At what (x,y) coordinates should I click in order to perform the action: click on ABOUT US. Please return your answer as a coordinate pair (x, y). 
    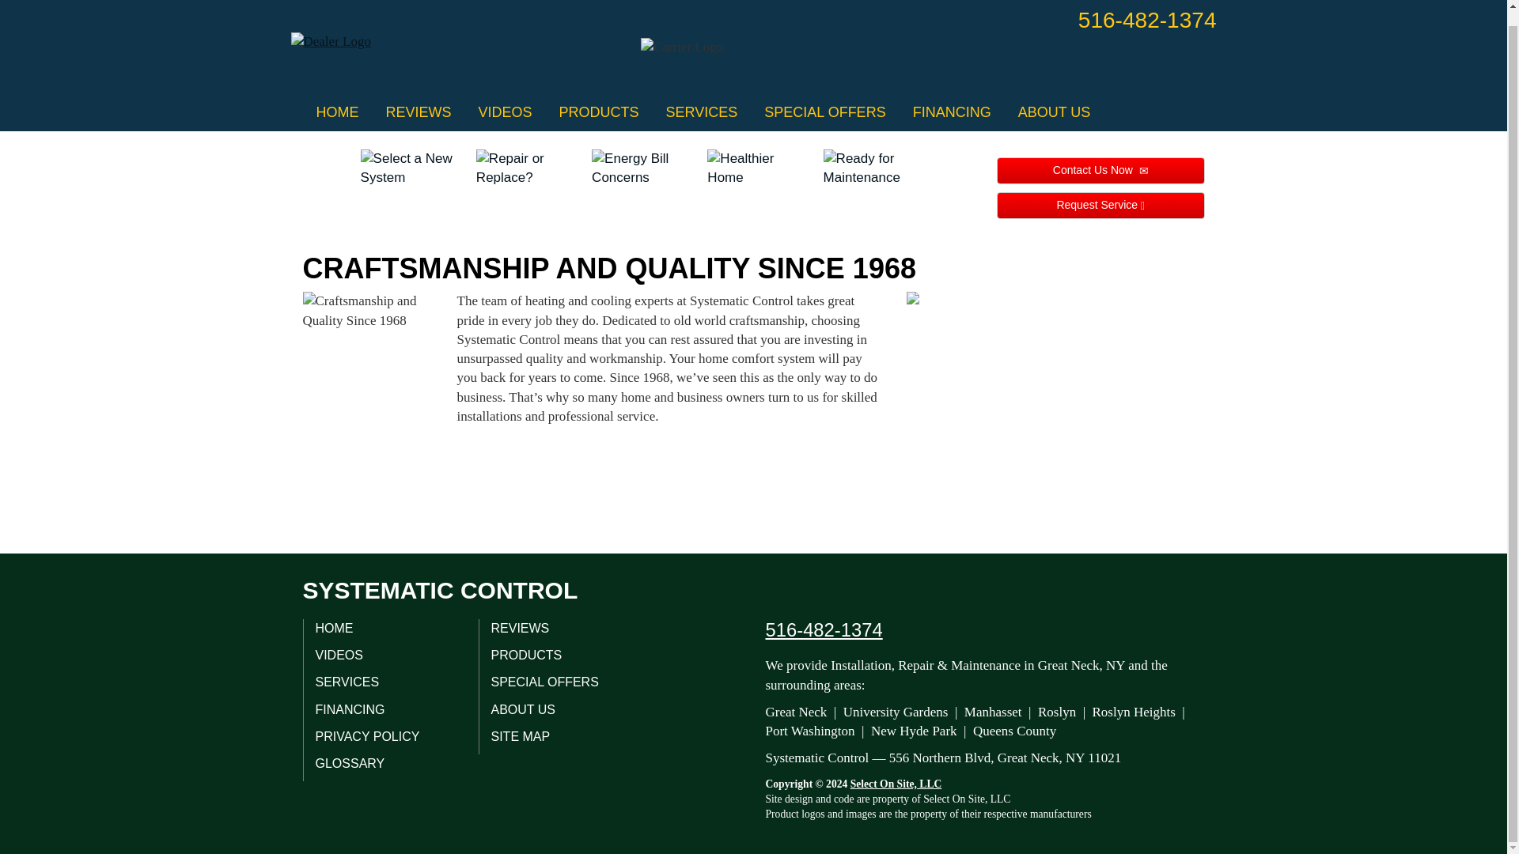
    Looking at the image, I should click on (1054, 112).